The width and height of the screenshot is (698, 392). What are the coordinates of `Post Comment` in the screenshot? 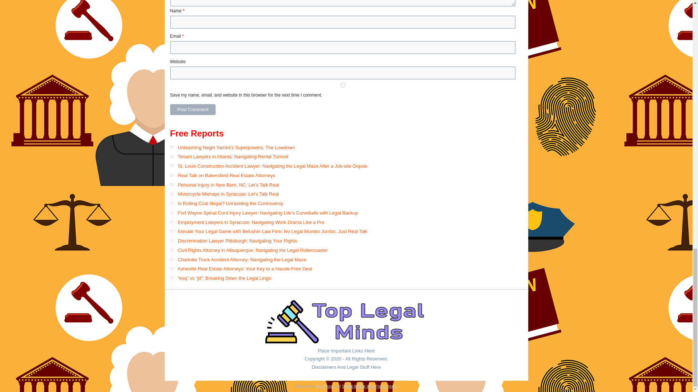 It's located at (193, 110).